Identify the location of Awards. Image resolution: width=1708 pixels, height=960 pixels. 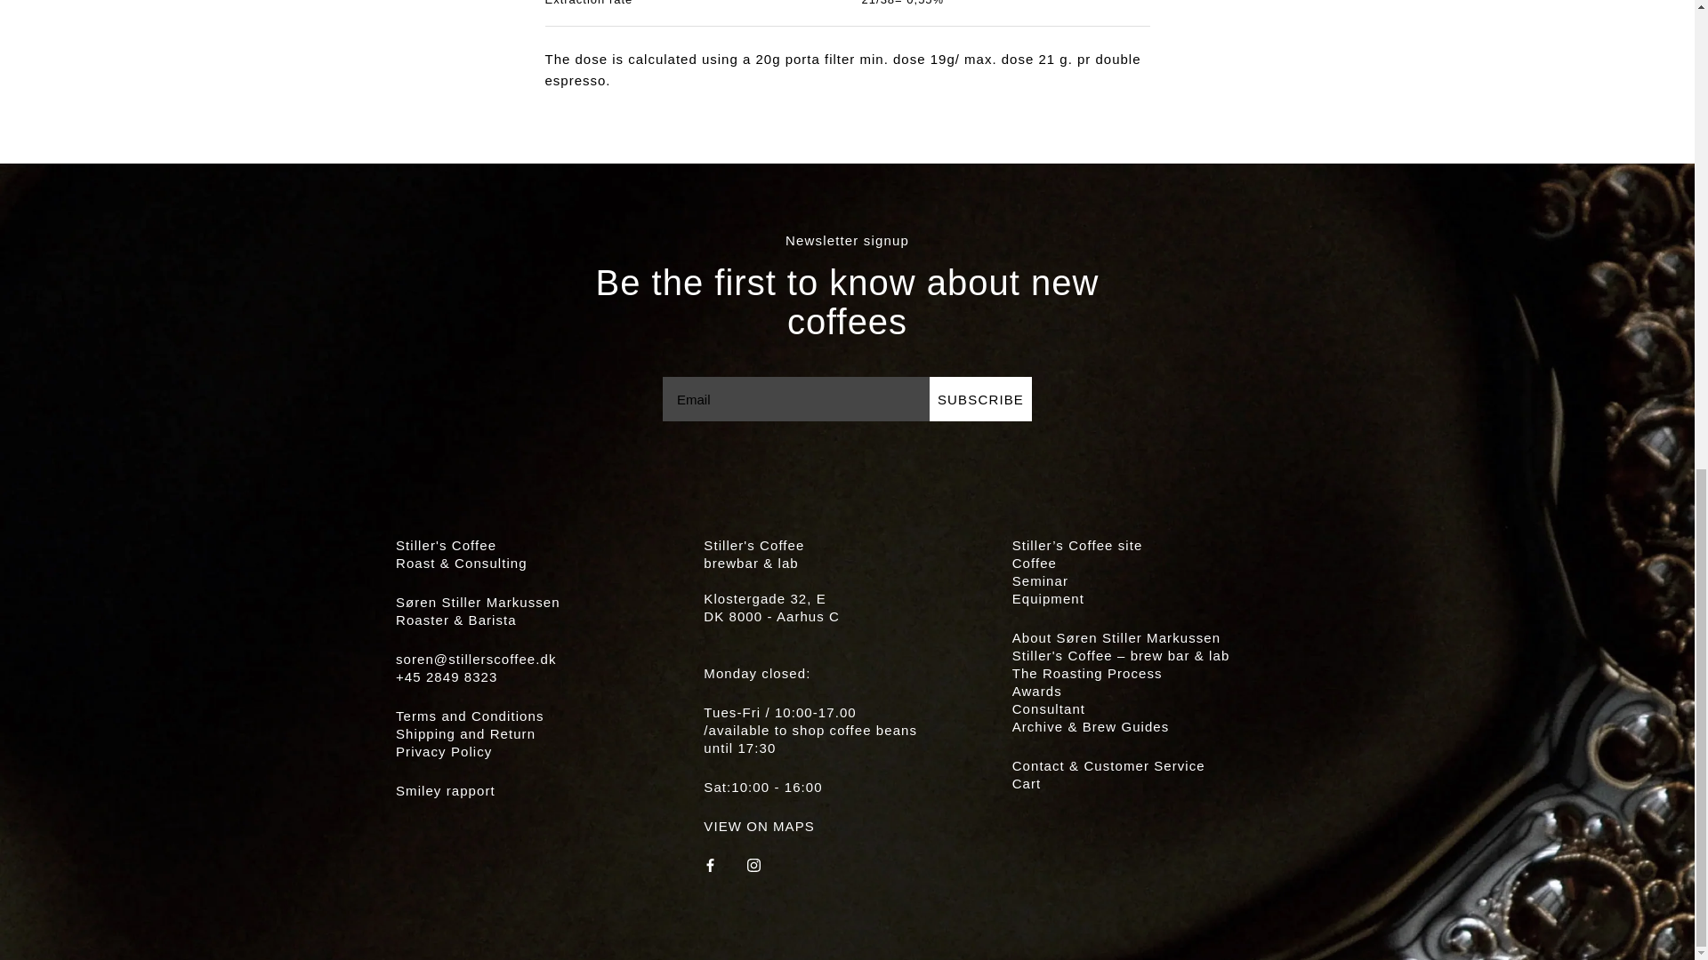
(1037, 691).